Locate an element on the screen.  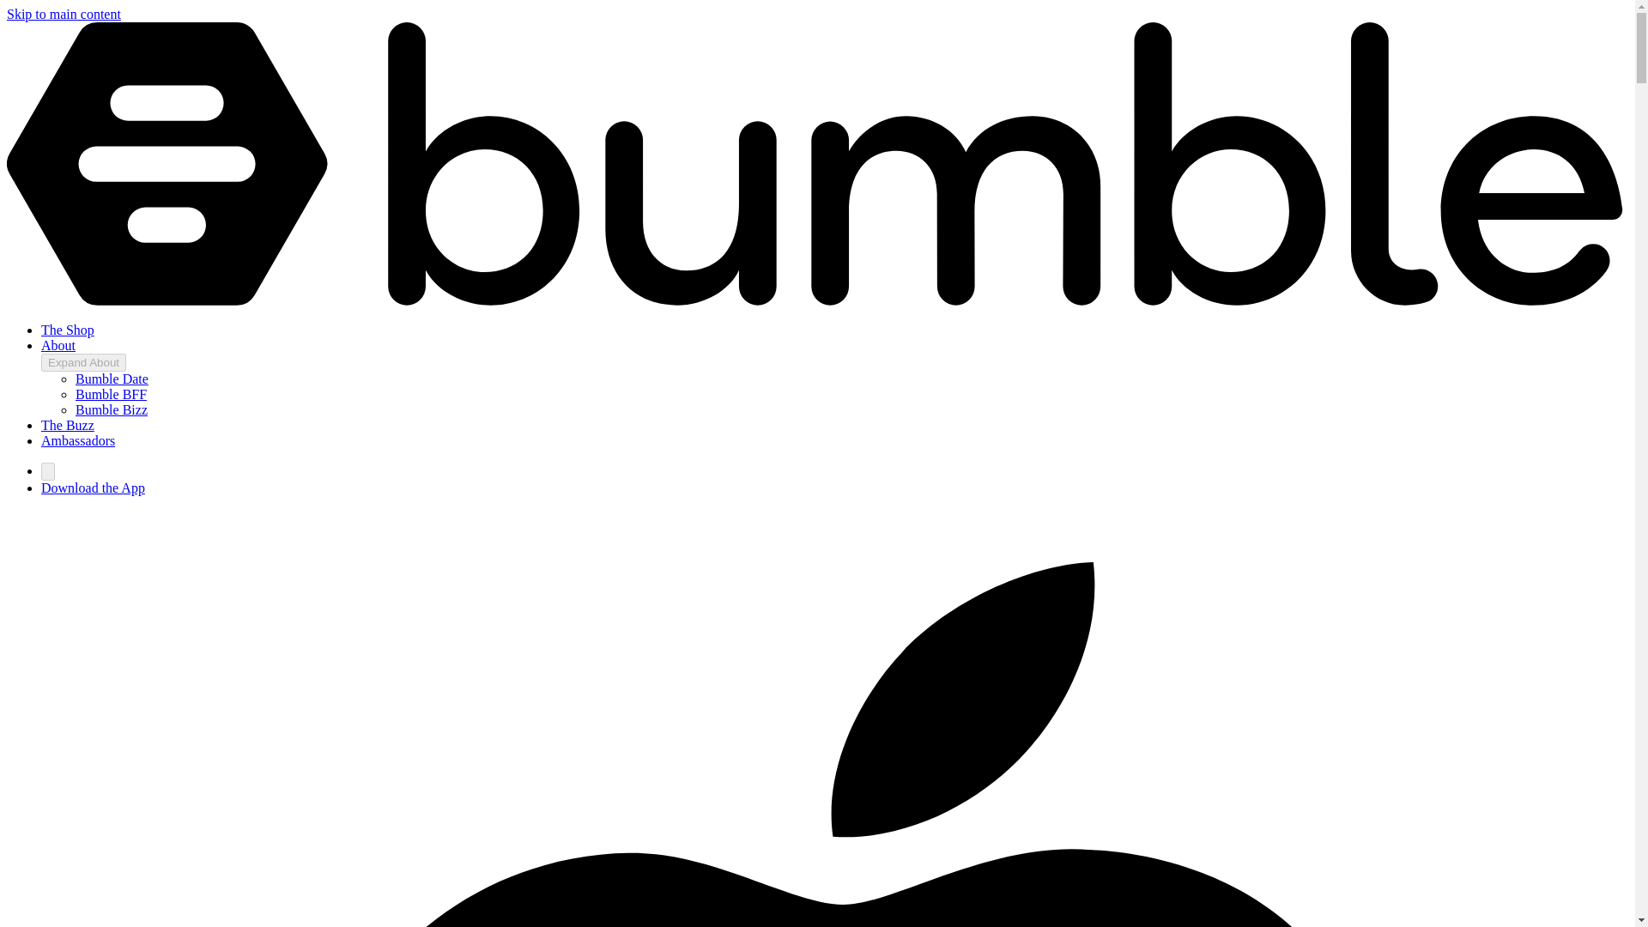
Expand About is located at coordinates (84, 362).